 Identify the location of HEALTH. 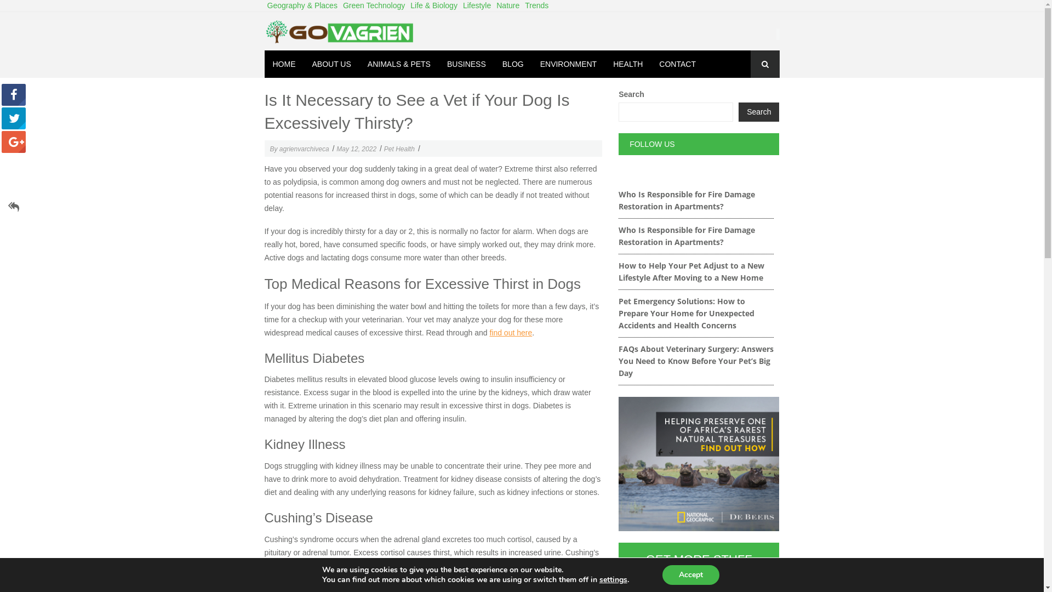
(628, 64).